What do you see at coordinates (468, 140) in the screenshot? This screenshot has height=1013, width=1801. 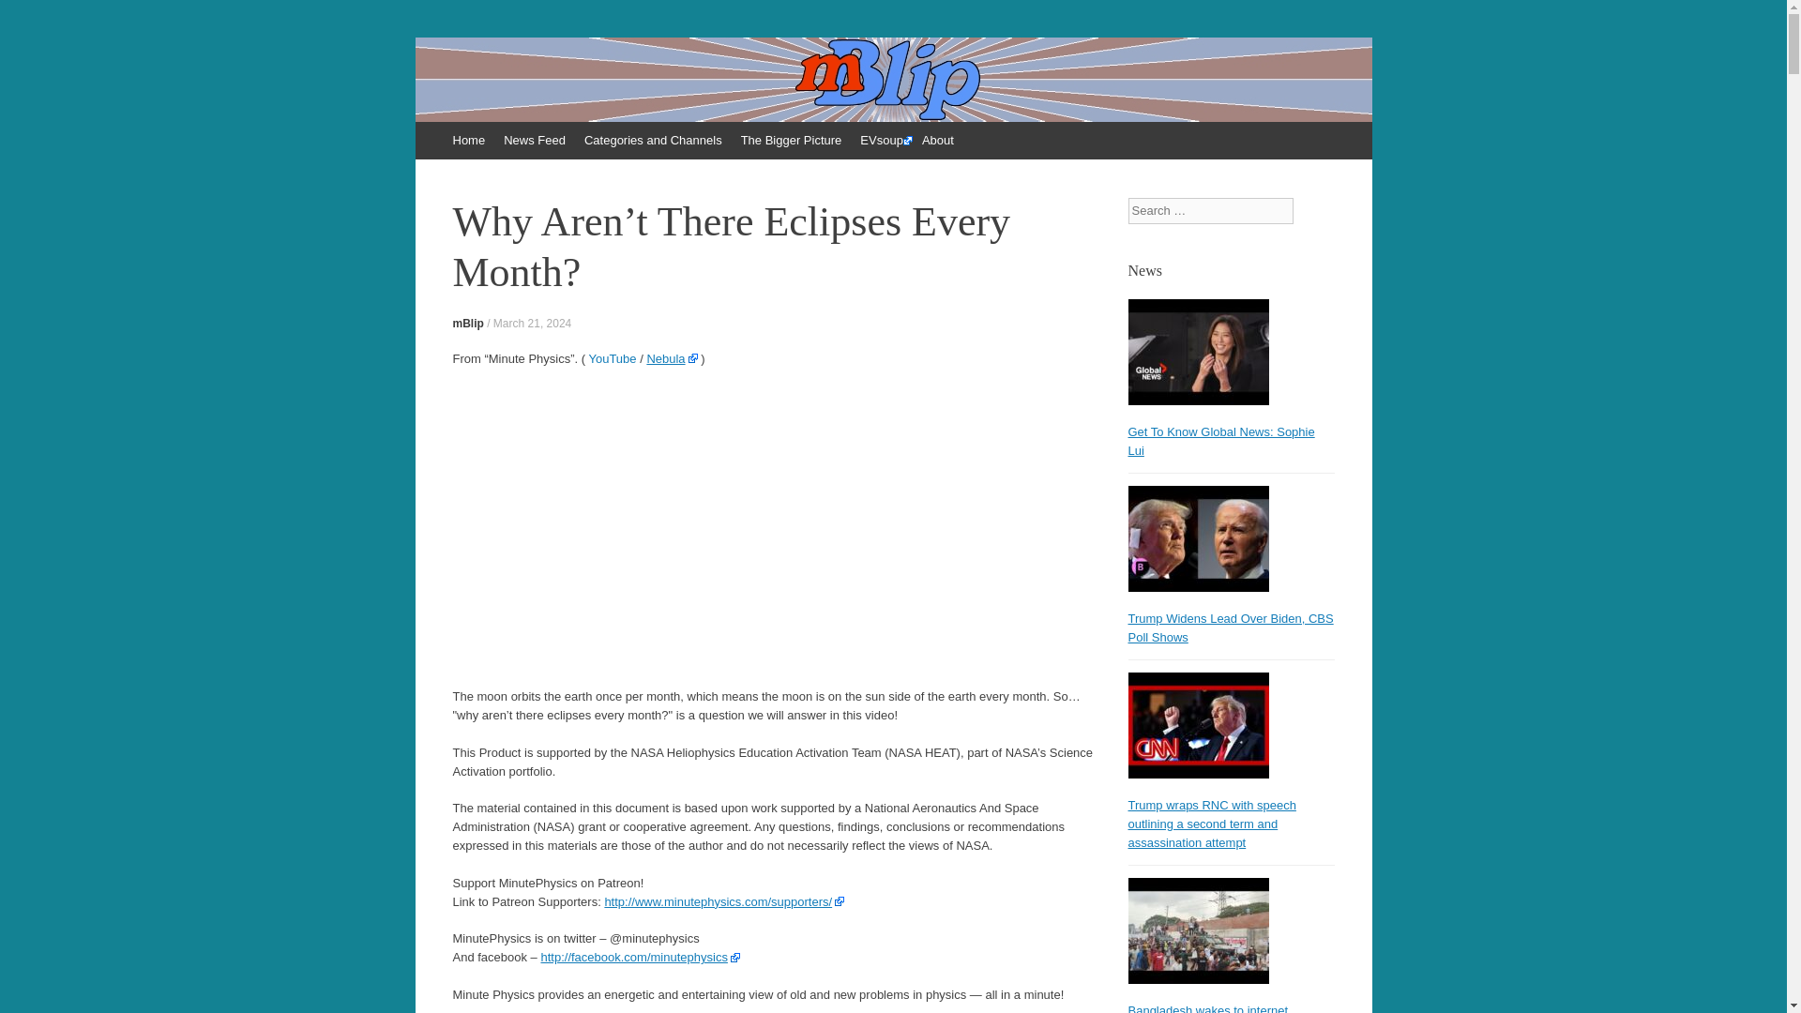 I see `Home` at bounding box center [468, 140].